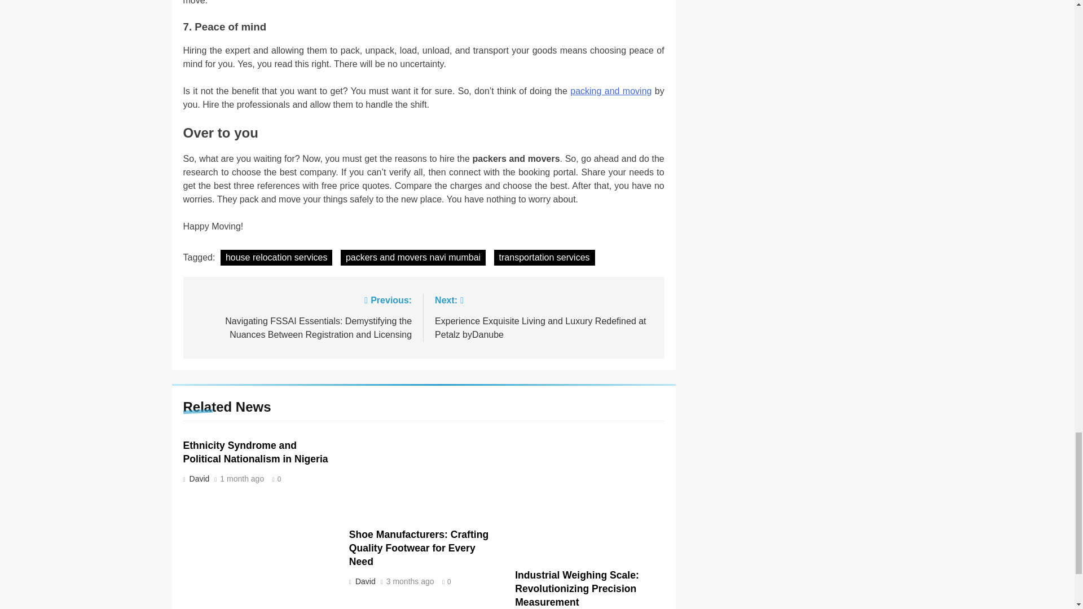 This screenshot has height=609, width=1083. Describe the element at coordinates (255, 452) in the screenshot. I see `Ethnicity Syndrome and Political Nationalism in Nigeria` at that location.